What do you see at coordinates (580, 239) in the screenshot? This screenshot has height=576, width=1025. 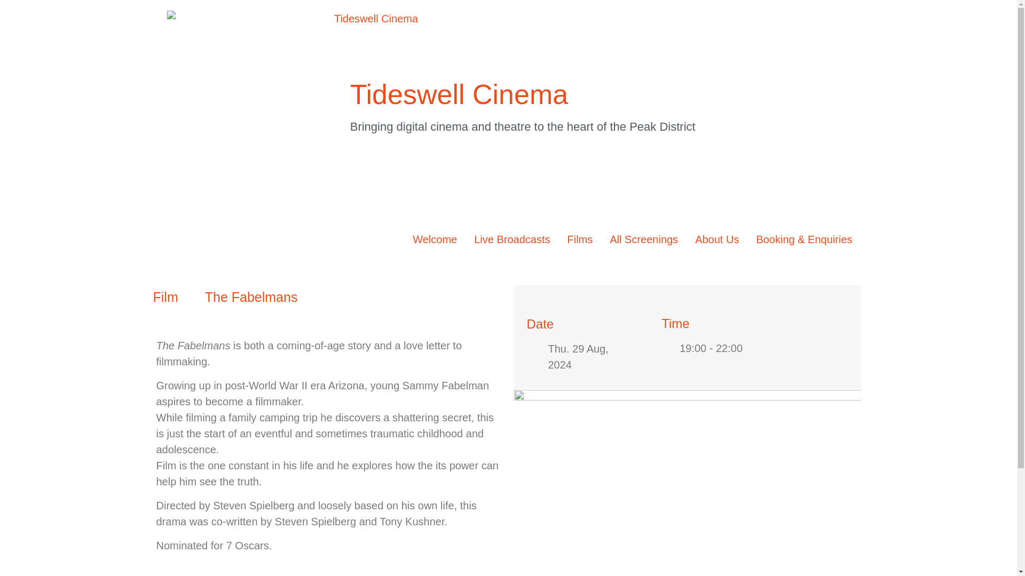 I see `Films` at bounding box center [580, 239].